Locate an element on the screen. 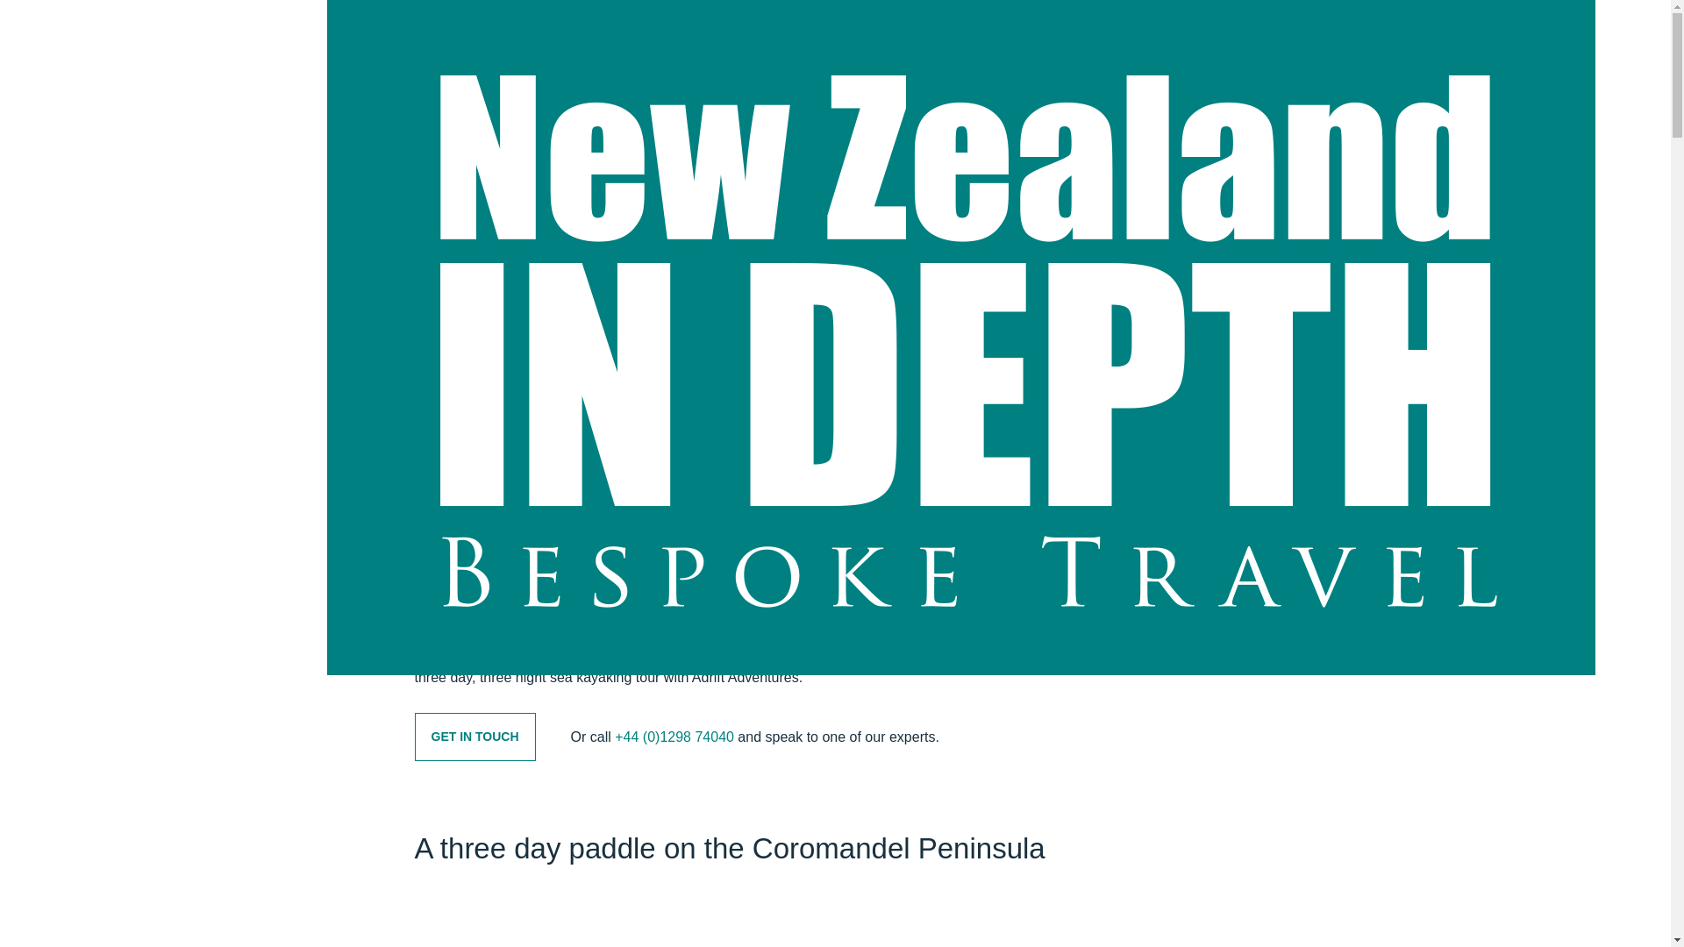 The width and height of the screenshot is (1684, 947). Contact Us is located at coordinates (1284, 12).